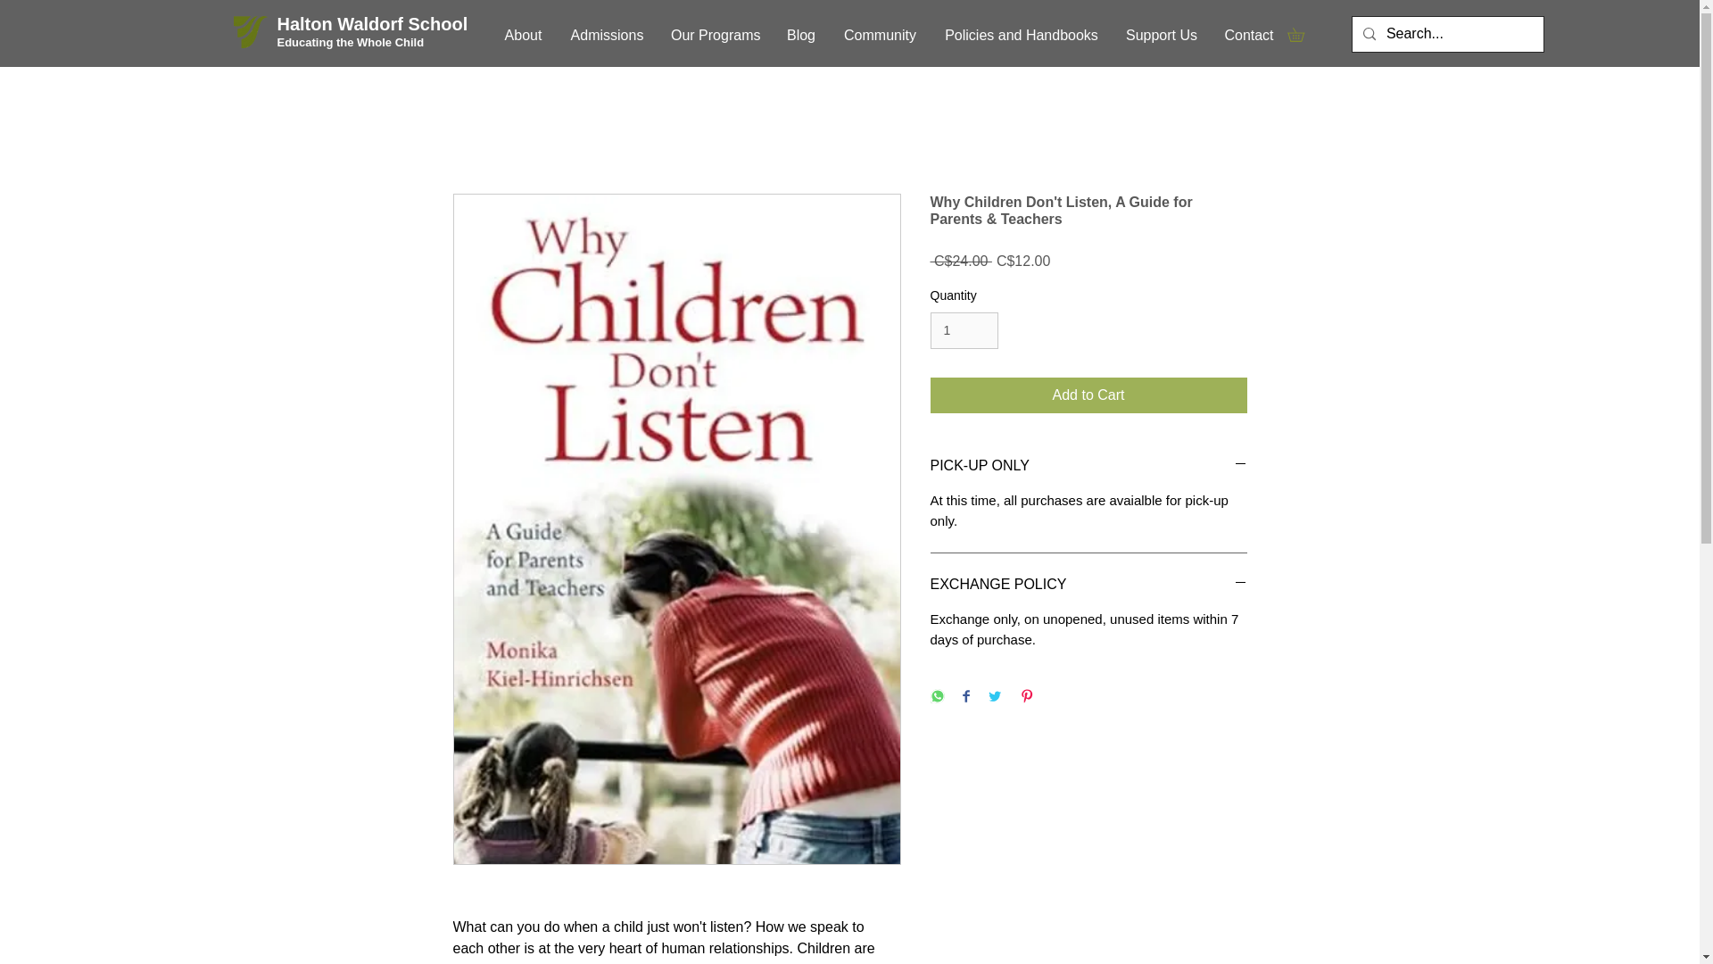 This screenshot has height=964, width=1713. Describe the element at coordinates (1021, 35) in the screenshot. I see `Policies and Handbooks` at that location.